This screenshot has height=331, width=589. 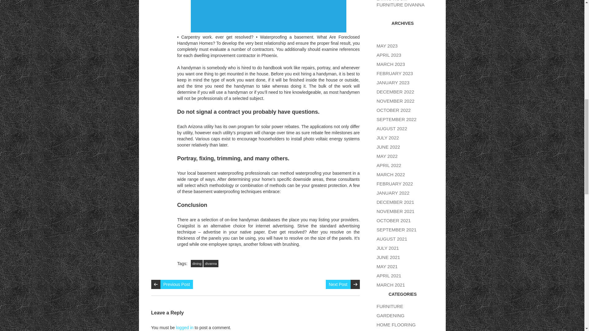 I want to click on THE DIRTY TRUTH ON LIVING ROOM FURNITURE DIVANNA, so click(x=401, y=4).